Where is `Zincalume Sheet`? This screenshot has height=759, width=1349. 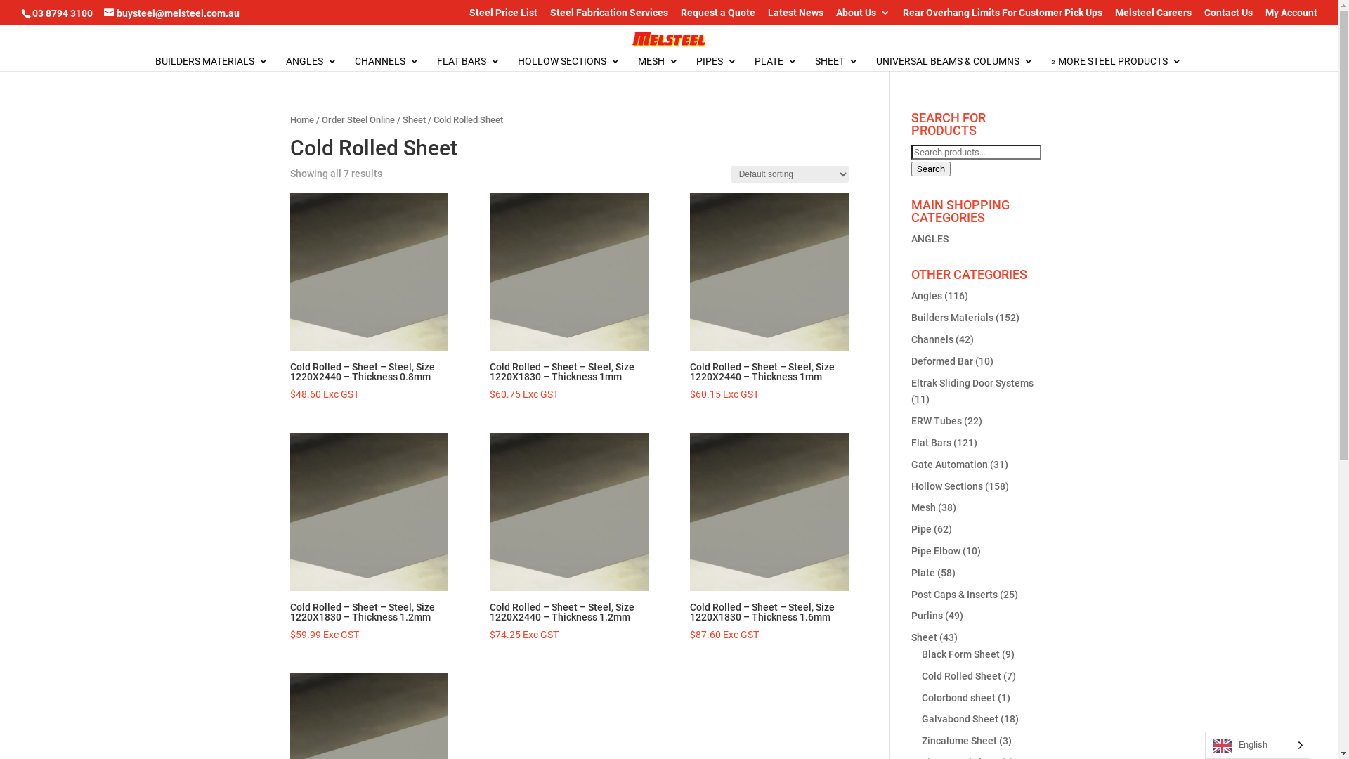 Zincalume Sheet is located at coordinates (960, 741).